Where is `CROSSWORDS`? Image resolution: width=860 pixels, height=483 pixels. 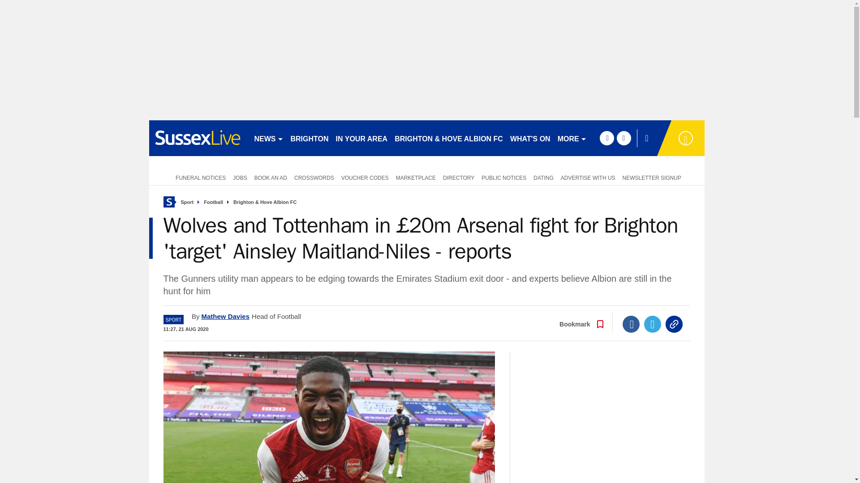
CROSSWORDS is located at coordinates (314, 177).